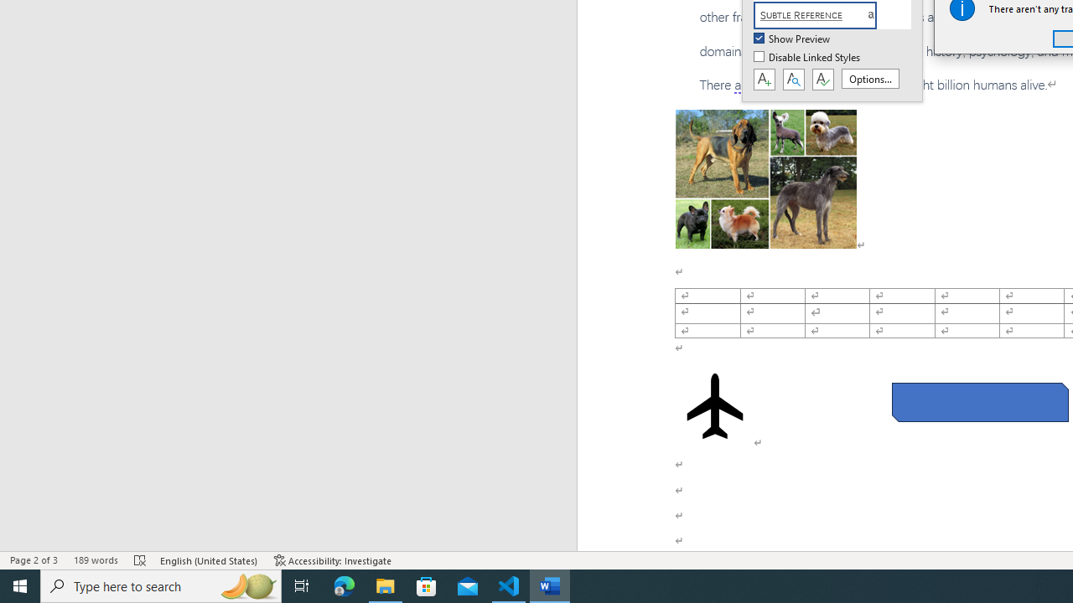 This screenshot has width=1073, height=603. What do you see at coordinates (20, 586) in the screenshot?
I see `Start` at bounding box center [20, 586].